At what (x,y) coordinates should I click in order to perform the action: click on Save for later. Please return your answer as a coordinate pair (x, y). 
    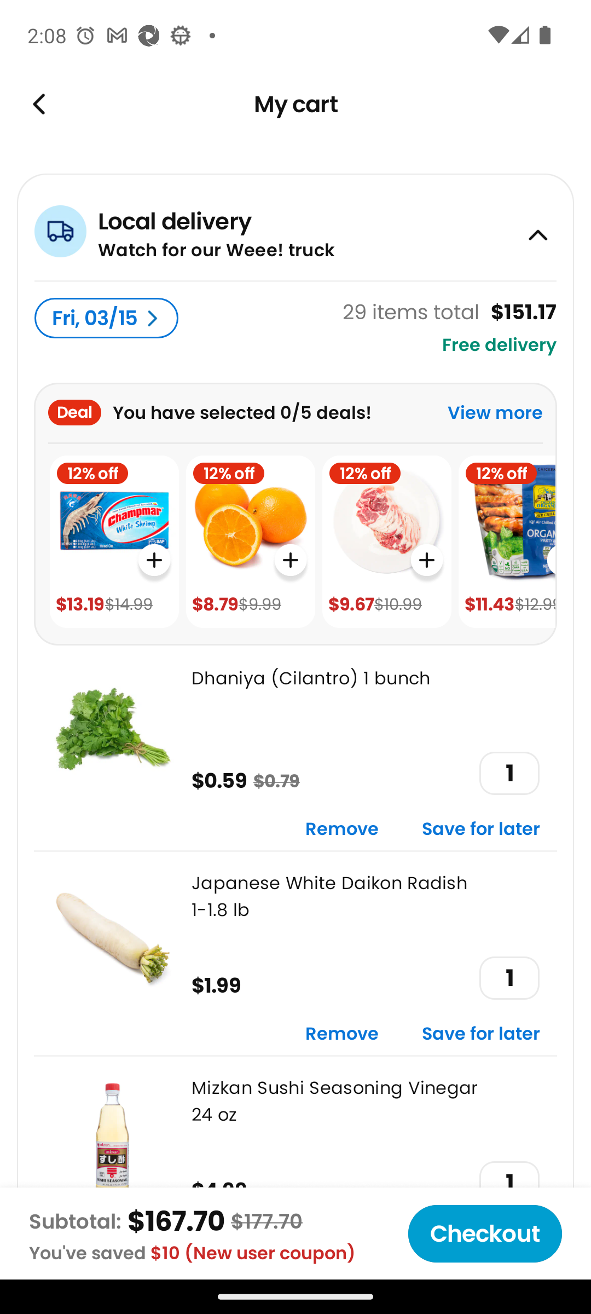
    Looking at the image, I should click on (481, 1035).